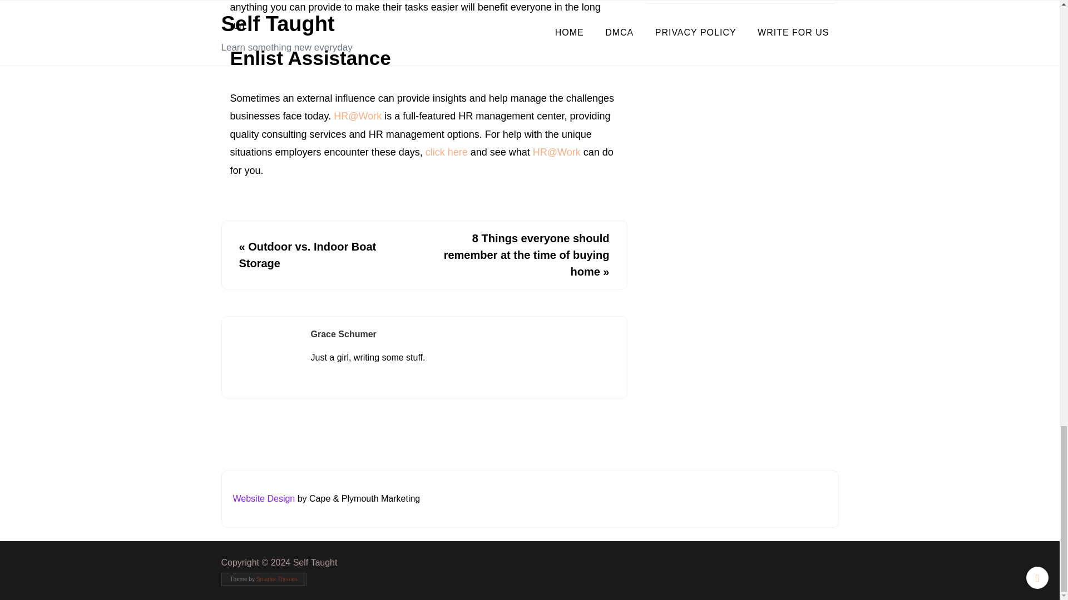  Describe the element at coordinates (308, 254) in the screenshot. I see `Outdoor vs. Indoor Boat Storage` at that location.